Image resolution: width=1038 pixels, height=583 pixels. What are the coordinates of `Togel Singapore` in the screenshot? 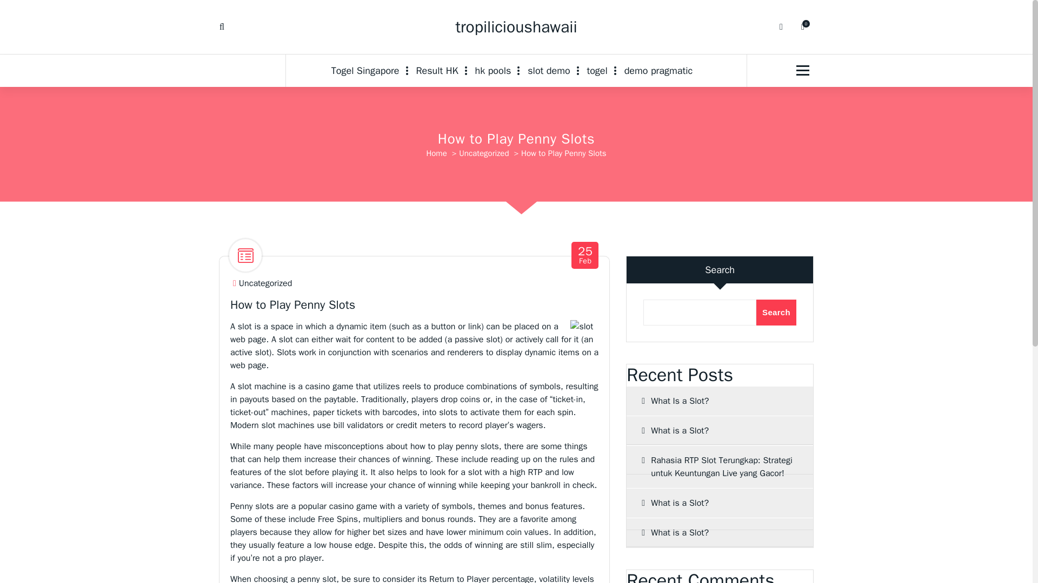 It's located at (369, 70).